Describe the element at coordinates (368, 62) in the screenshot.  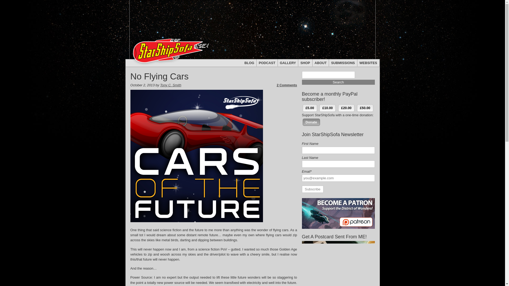
I see `WEBSITES` at that location.